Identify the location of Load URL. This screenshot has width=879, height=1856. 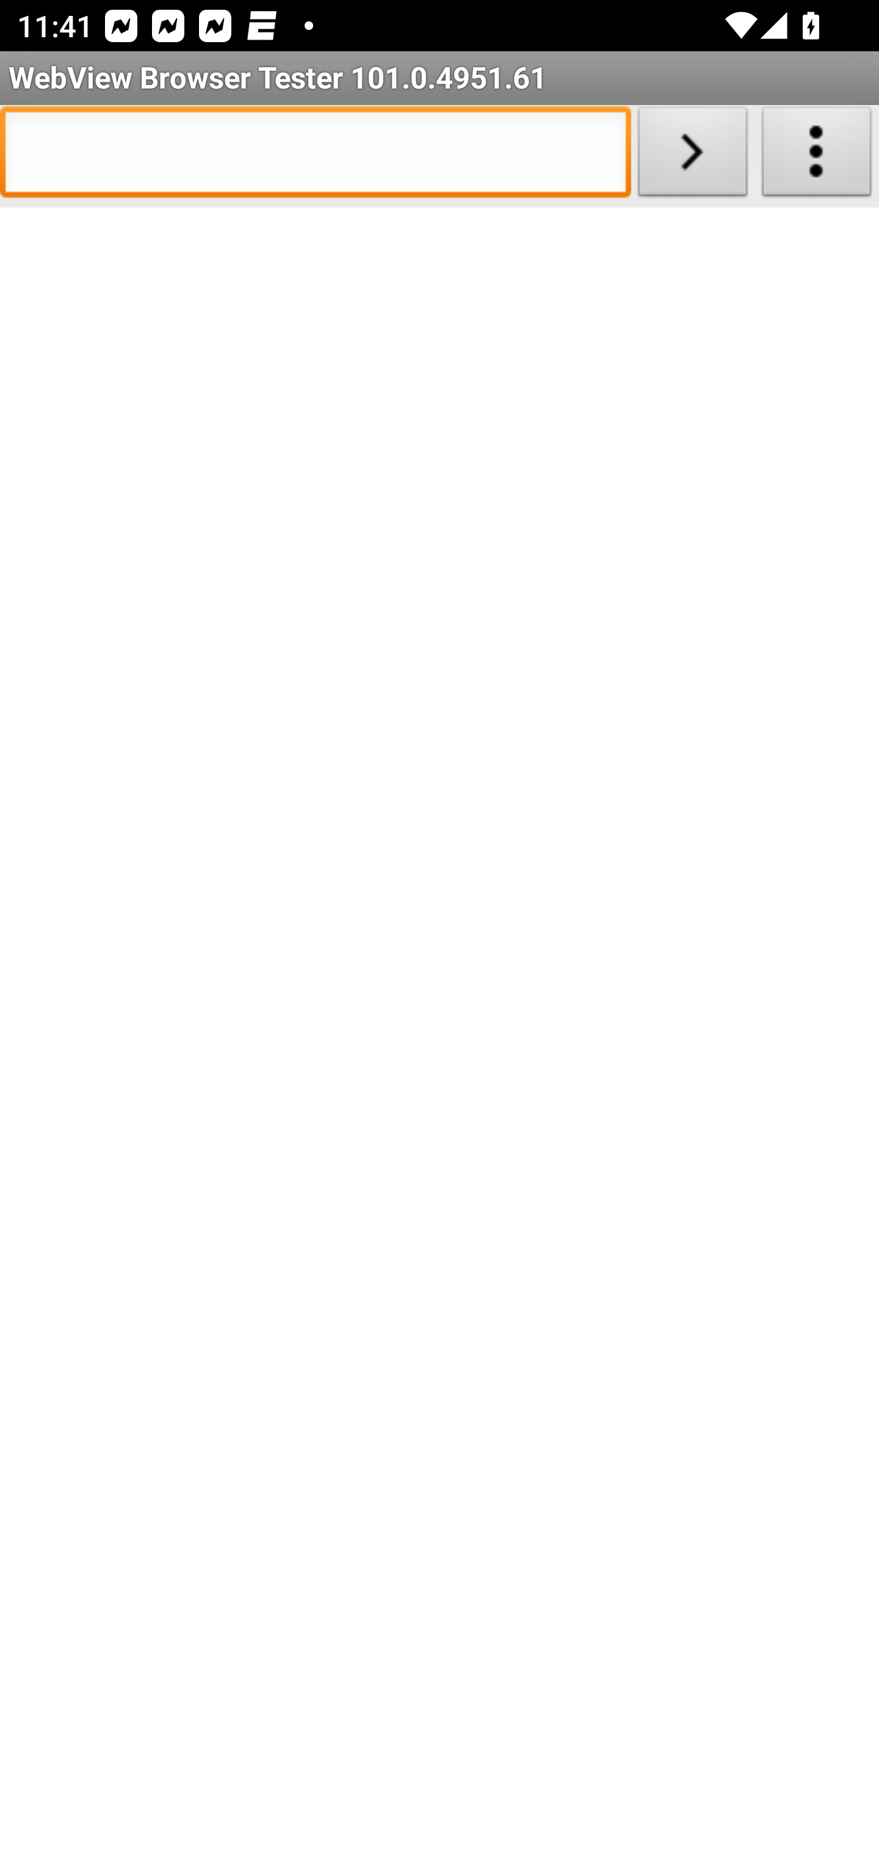
(692, 156).